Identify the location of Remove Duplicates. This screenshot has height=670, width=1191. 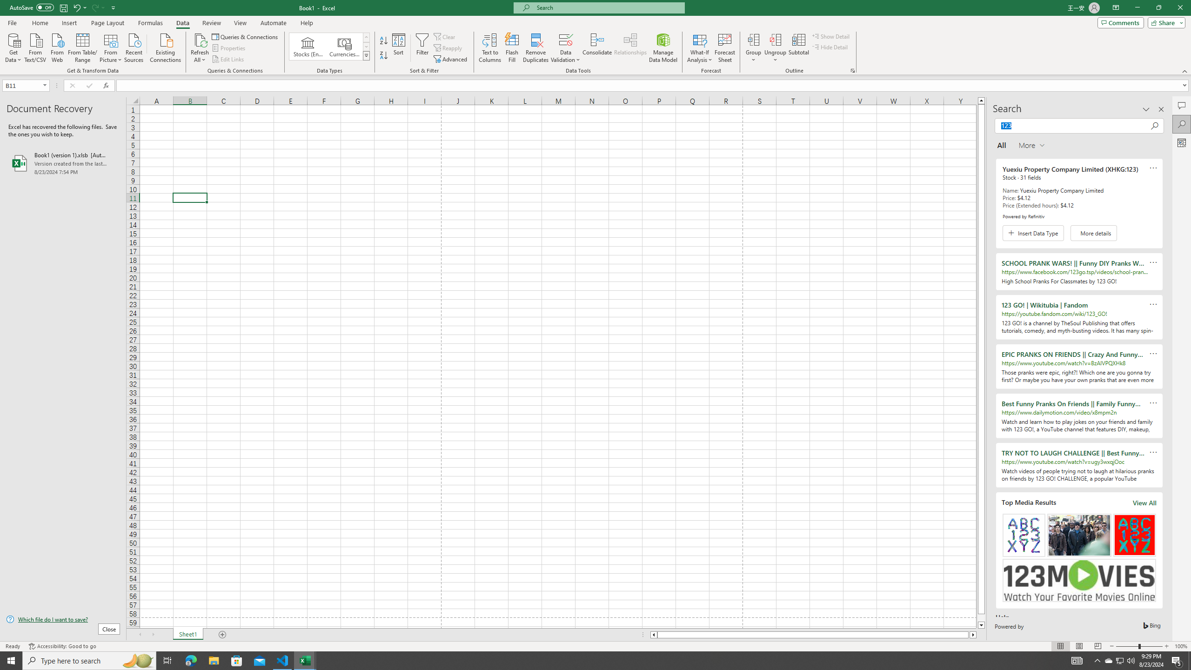
(536, 48).